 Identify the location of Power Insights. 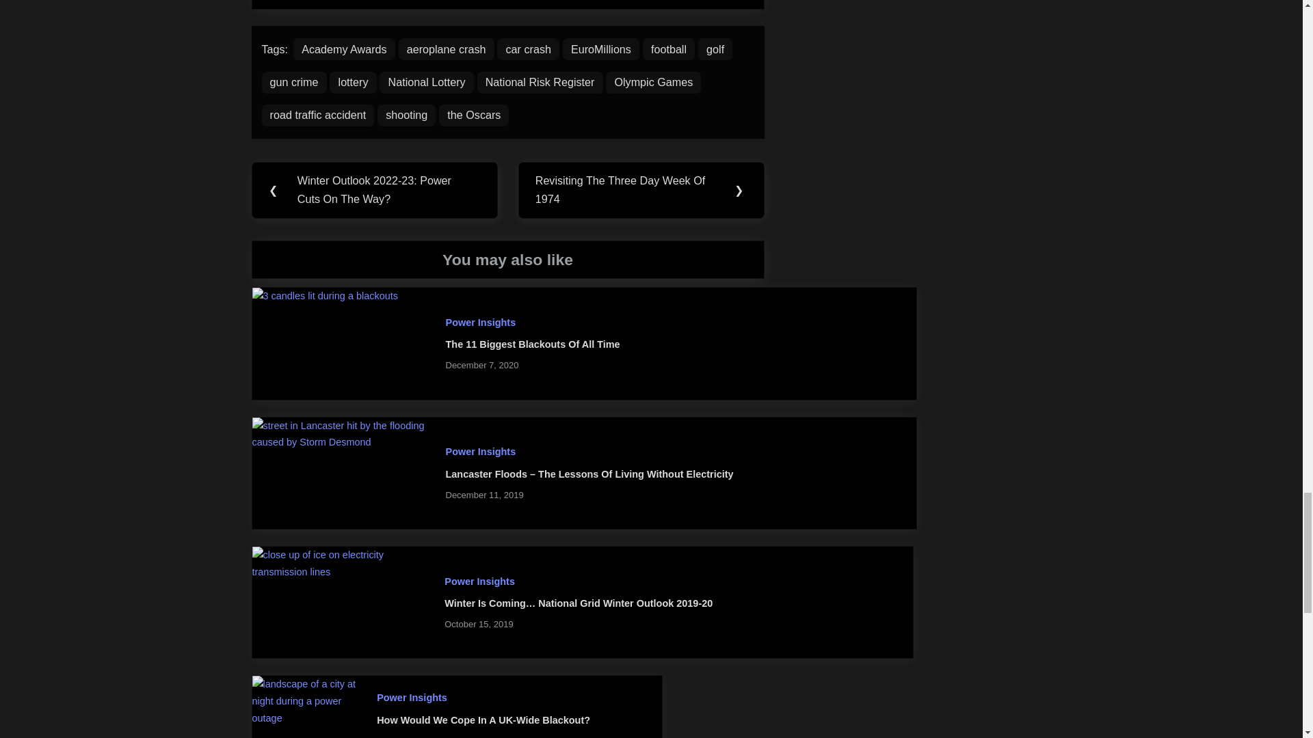
(481, 451).